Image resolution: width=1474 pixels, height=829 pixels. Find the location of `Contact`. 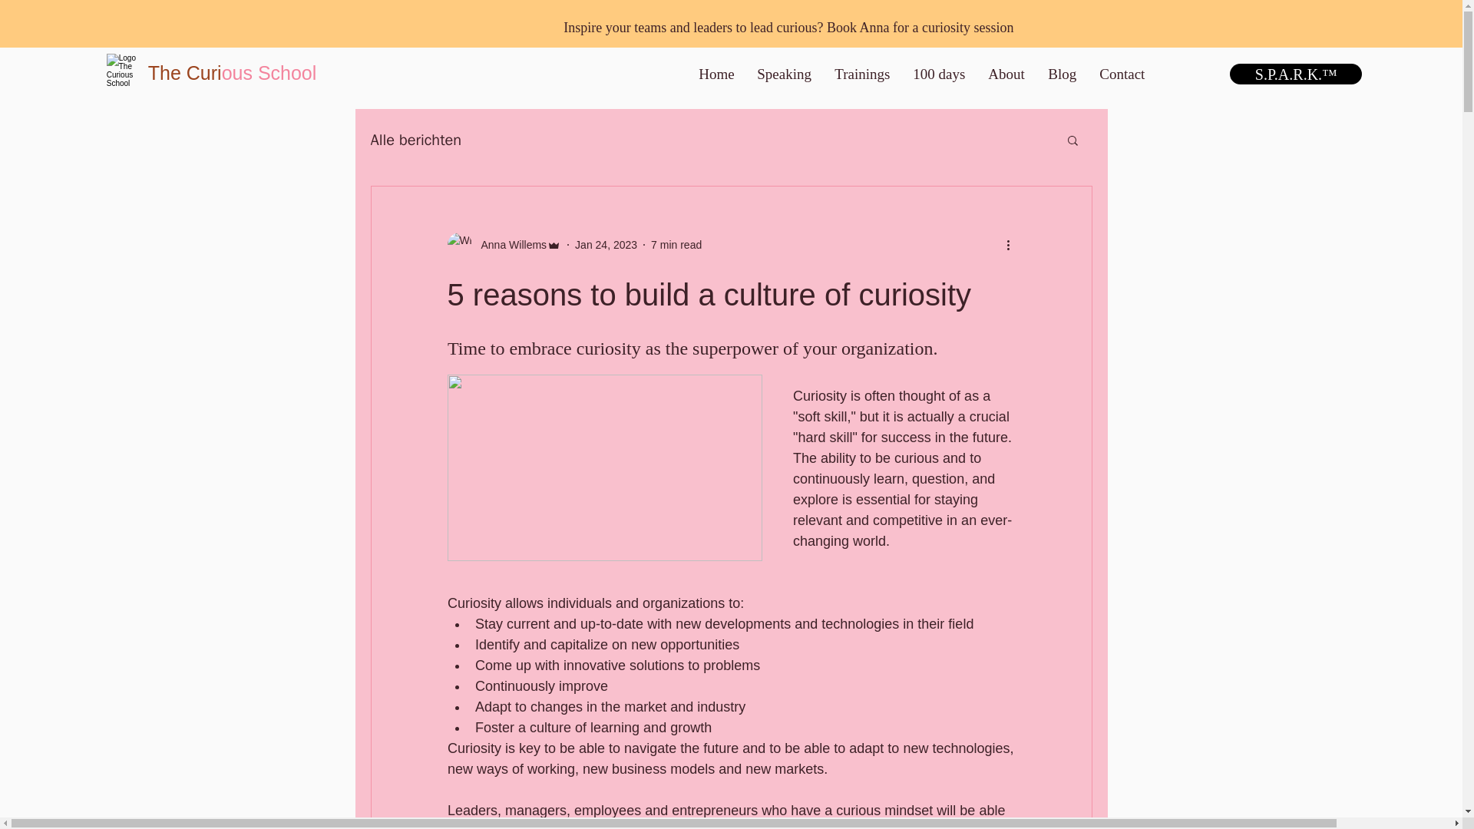

Contact is located at coordinates (1121, 74).